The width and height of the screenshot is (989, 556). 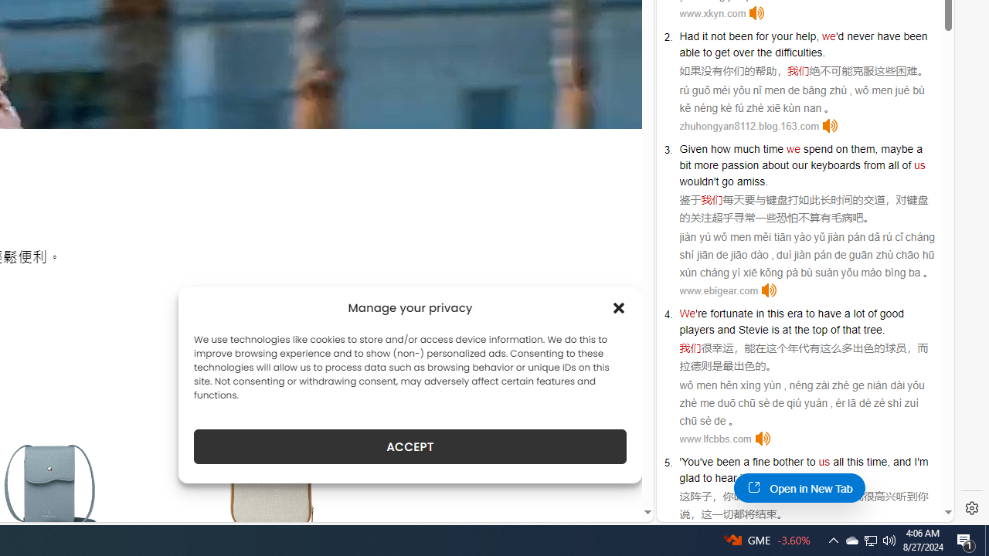 I want to click on from, so click(x=874, y=164).